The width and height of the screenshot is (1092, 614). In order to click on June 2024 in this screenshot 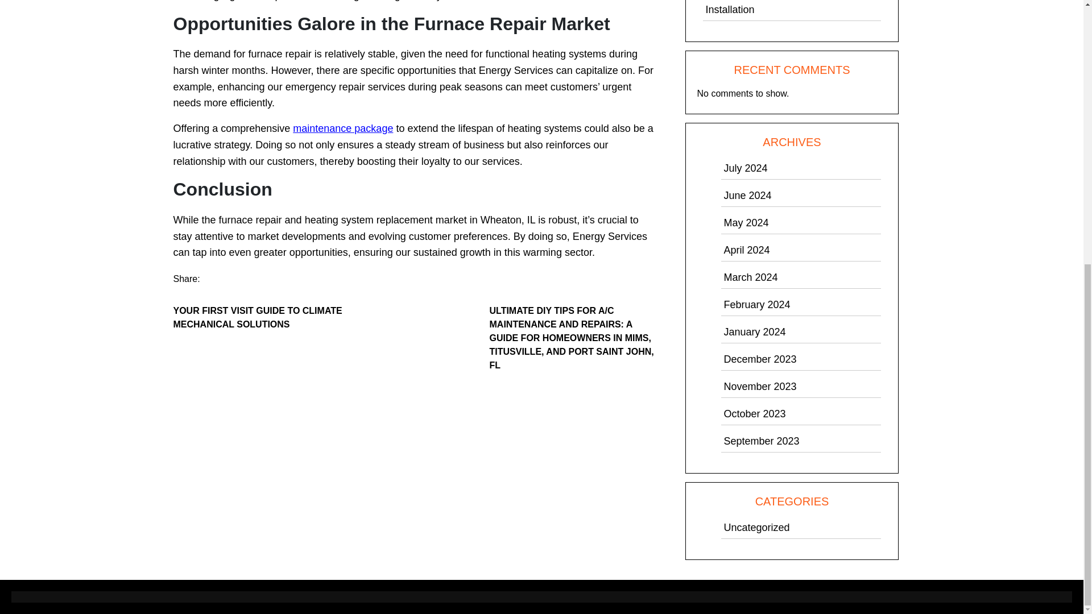, I will do `click(747, 196)`.